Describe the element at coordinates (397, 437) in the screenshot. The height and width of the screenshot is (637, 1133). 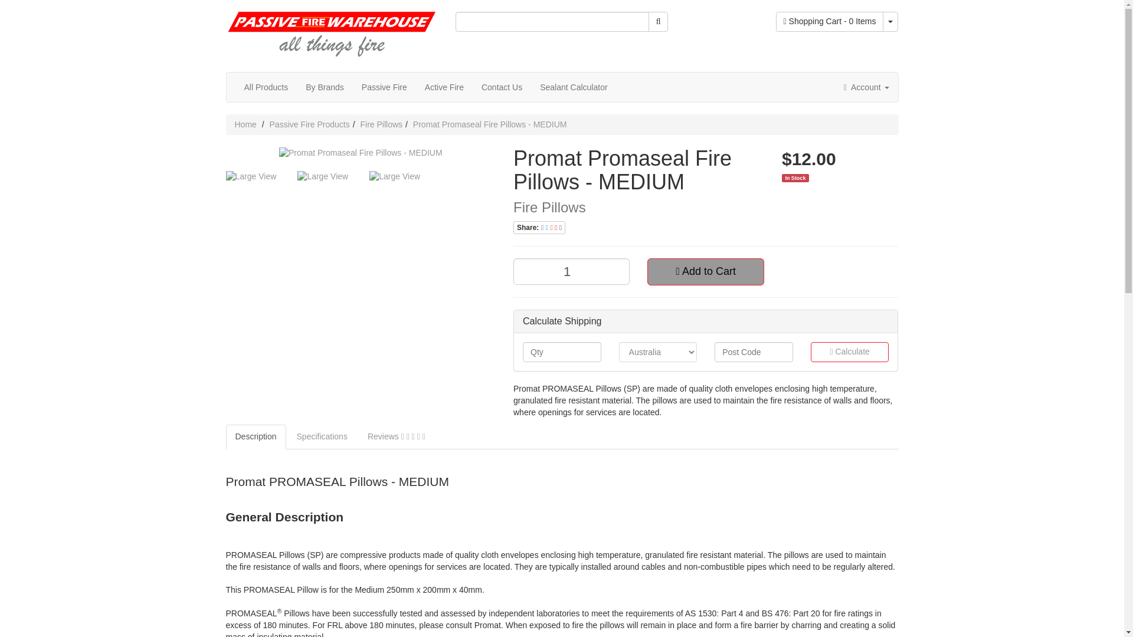
I see `Reviews` at that location.